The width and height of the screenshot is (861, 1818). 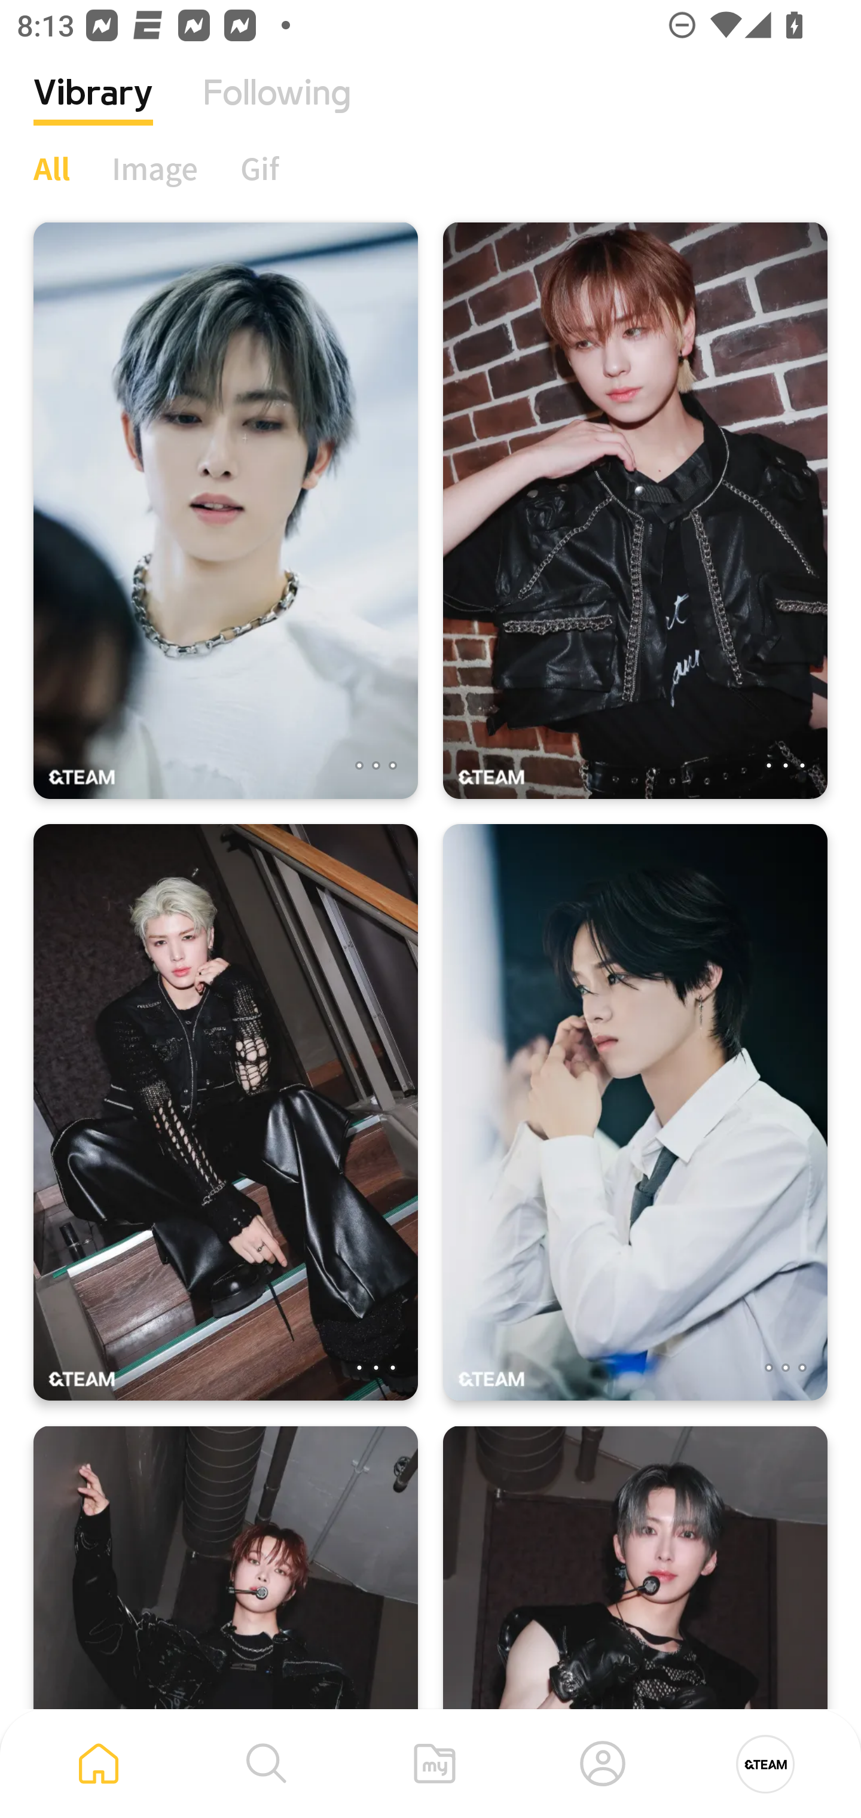 What do you see at coordinates (259, 168) in the screenshot?
I see `Gif` at bounding box center [259, 168].